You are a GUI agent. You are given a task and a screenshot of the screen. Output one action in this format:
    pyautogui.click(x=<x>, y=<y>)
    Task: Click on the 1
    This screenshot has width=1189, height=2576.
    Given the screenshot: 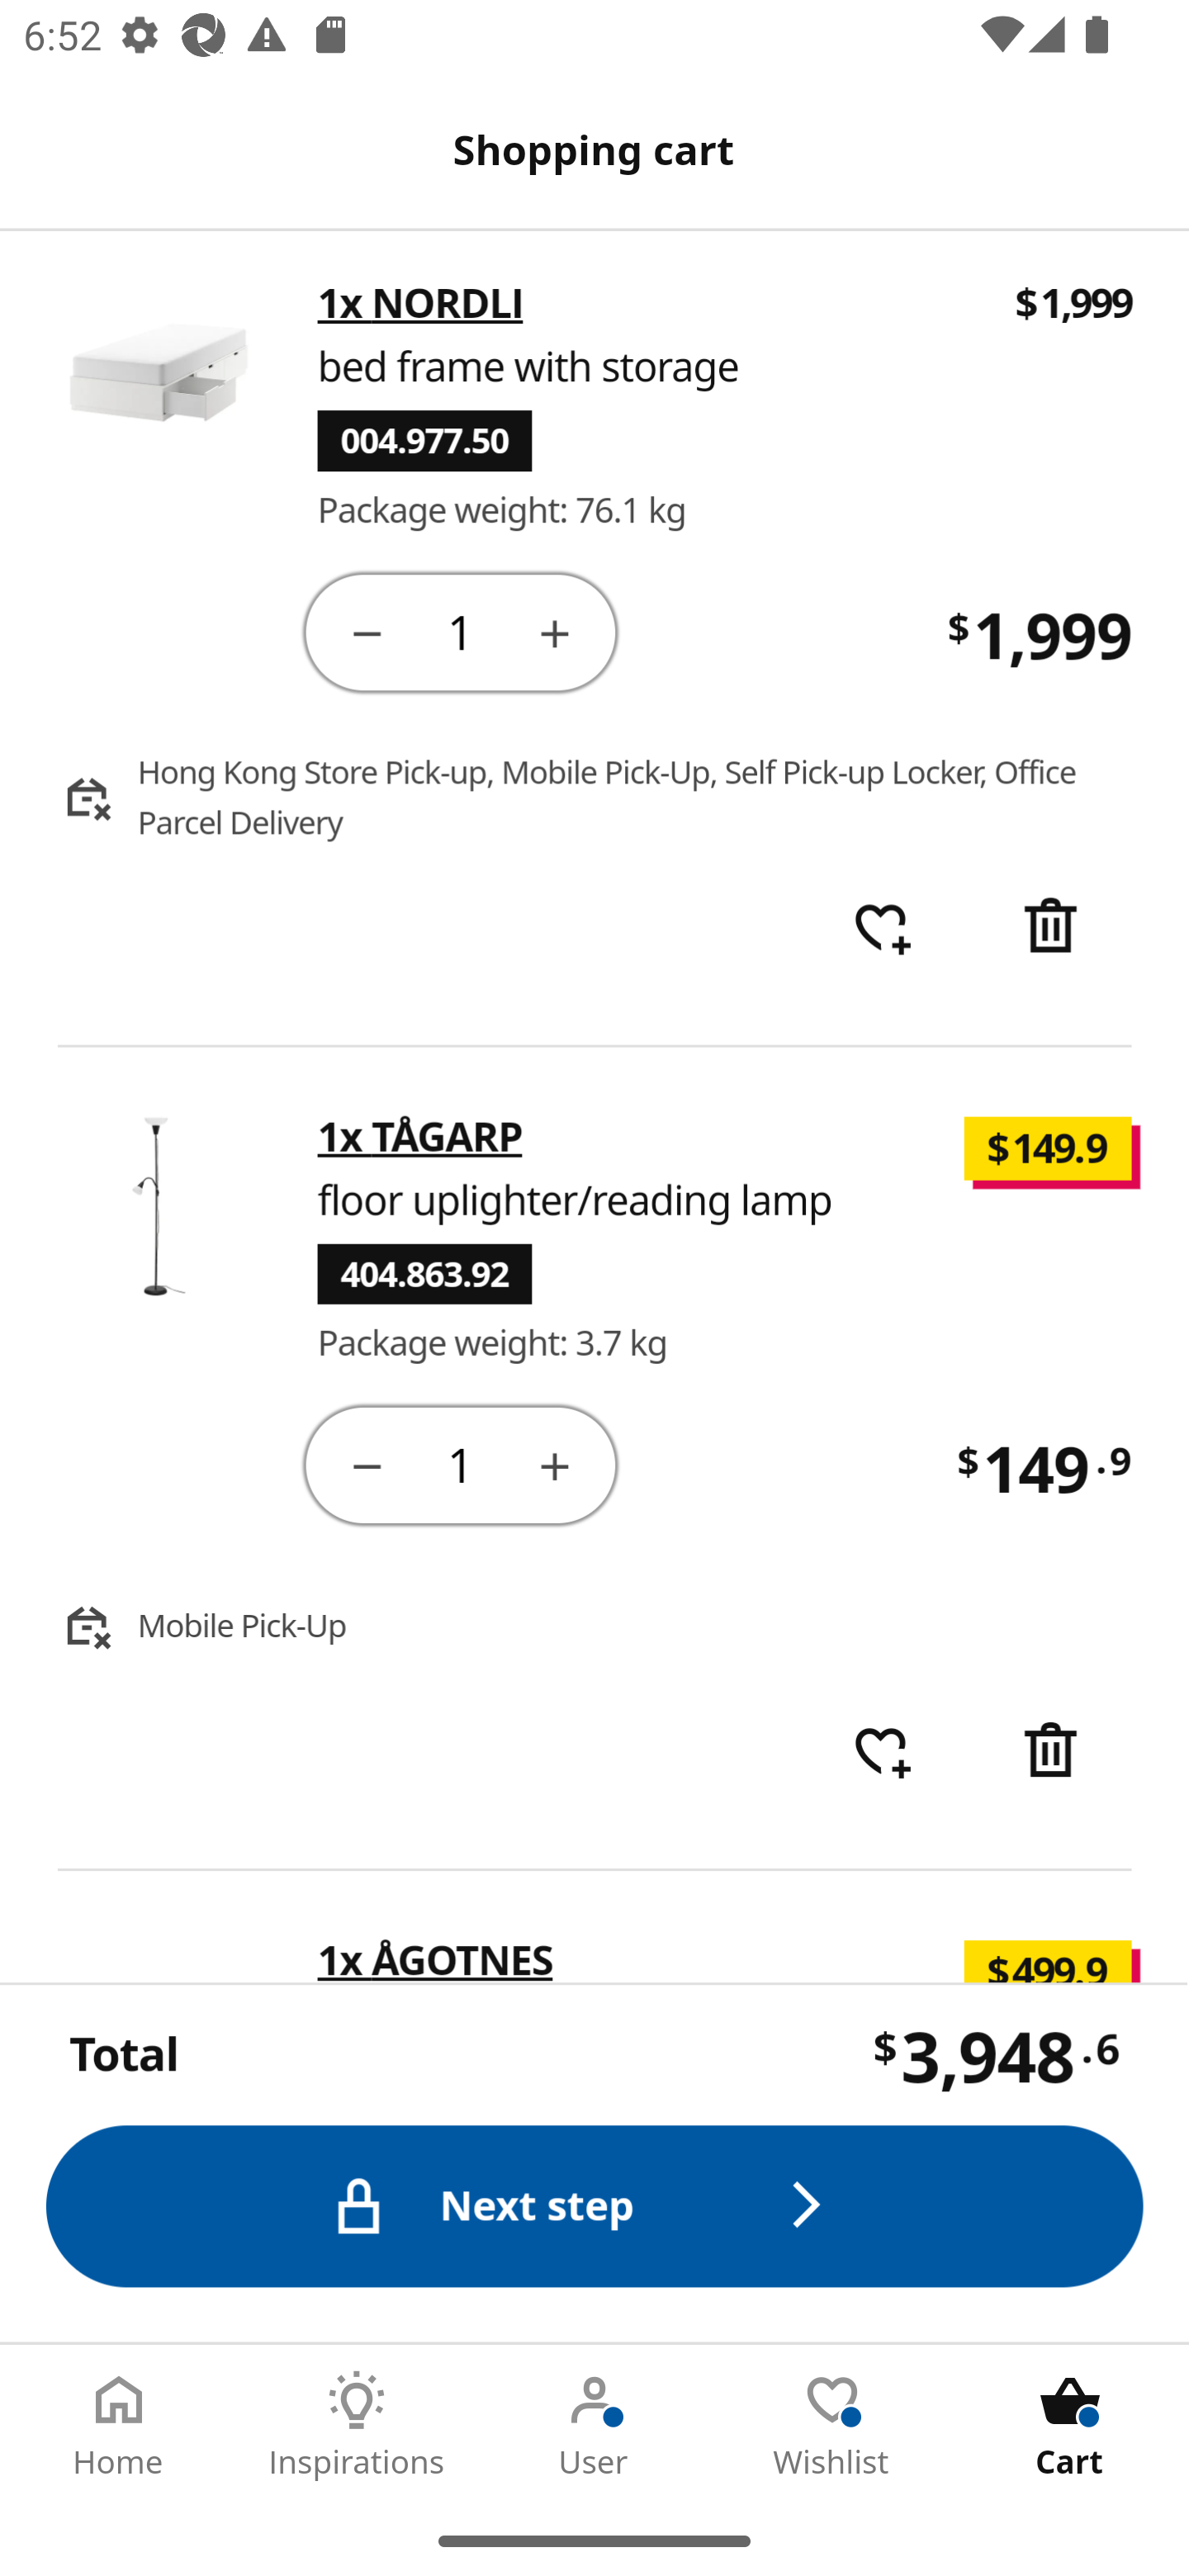 What is the action you would take?
    pyautogui.click(x=462, y=1466)
    